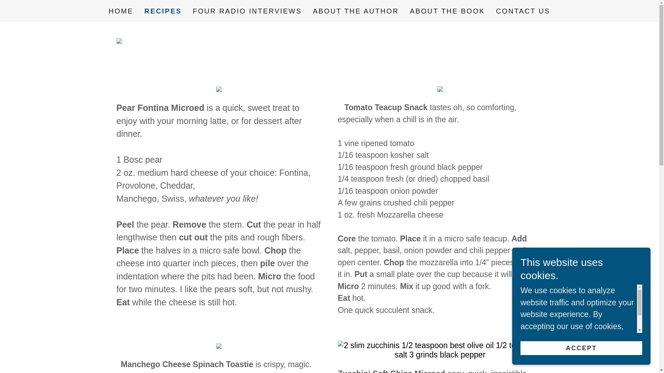 This screenshot has height=373, width=664. I want to click on ABOUT THE AUTHOR, so click(356, 11).